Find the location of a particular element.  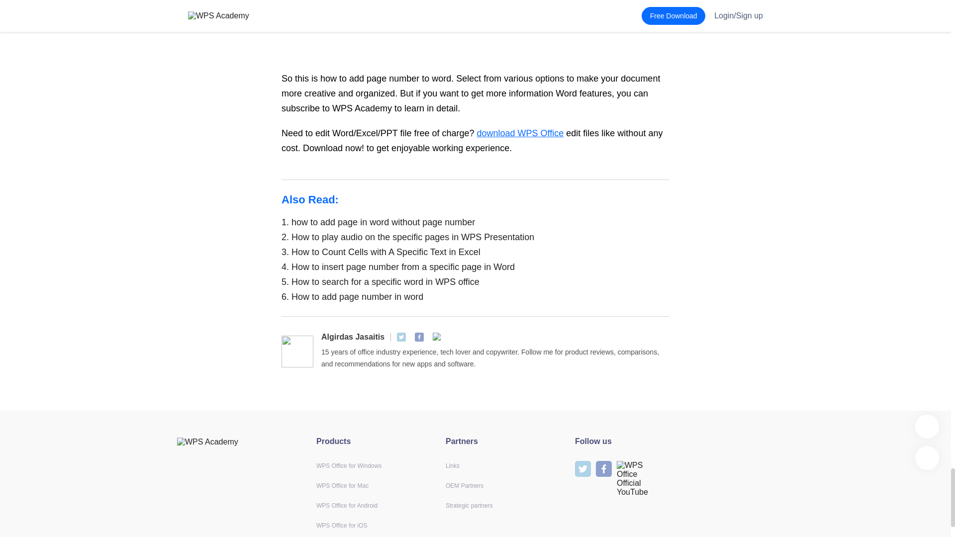

WPS Office for Mac is located at coordinates (342, 485).